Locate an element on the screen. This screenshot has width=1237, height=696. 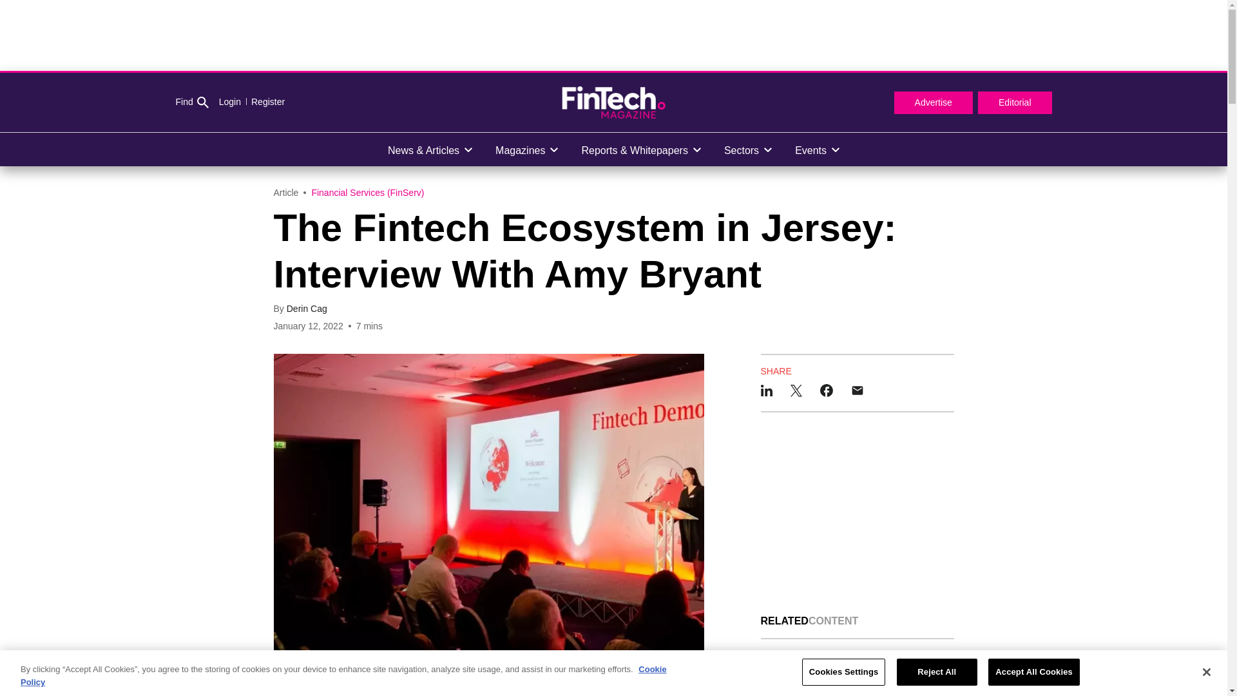
Find is located at coordinates (191, 102).